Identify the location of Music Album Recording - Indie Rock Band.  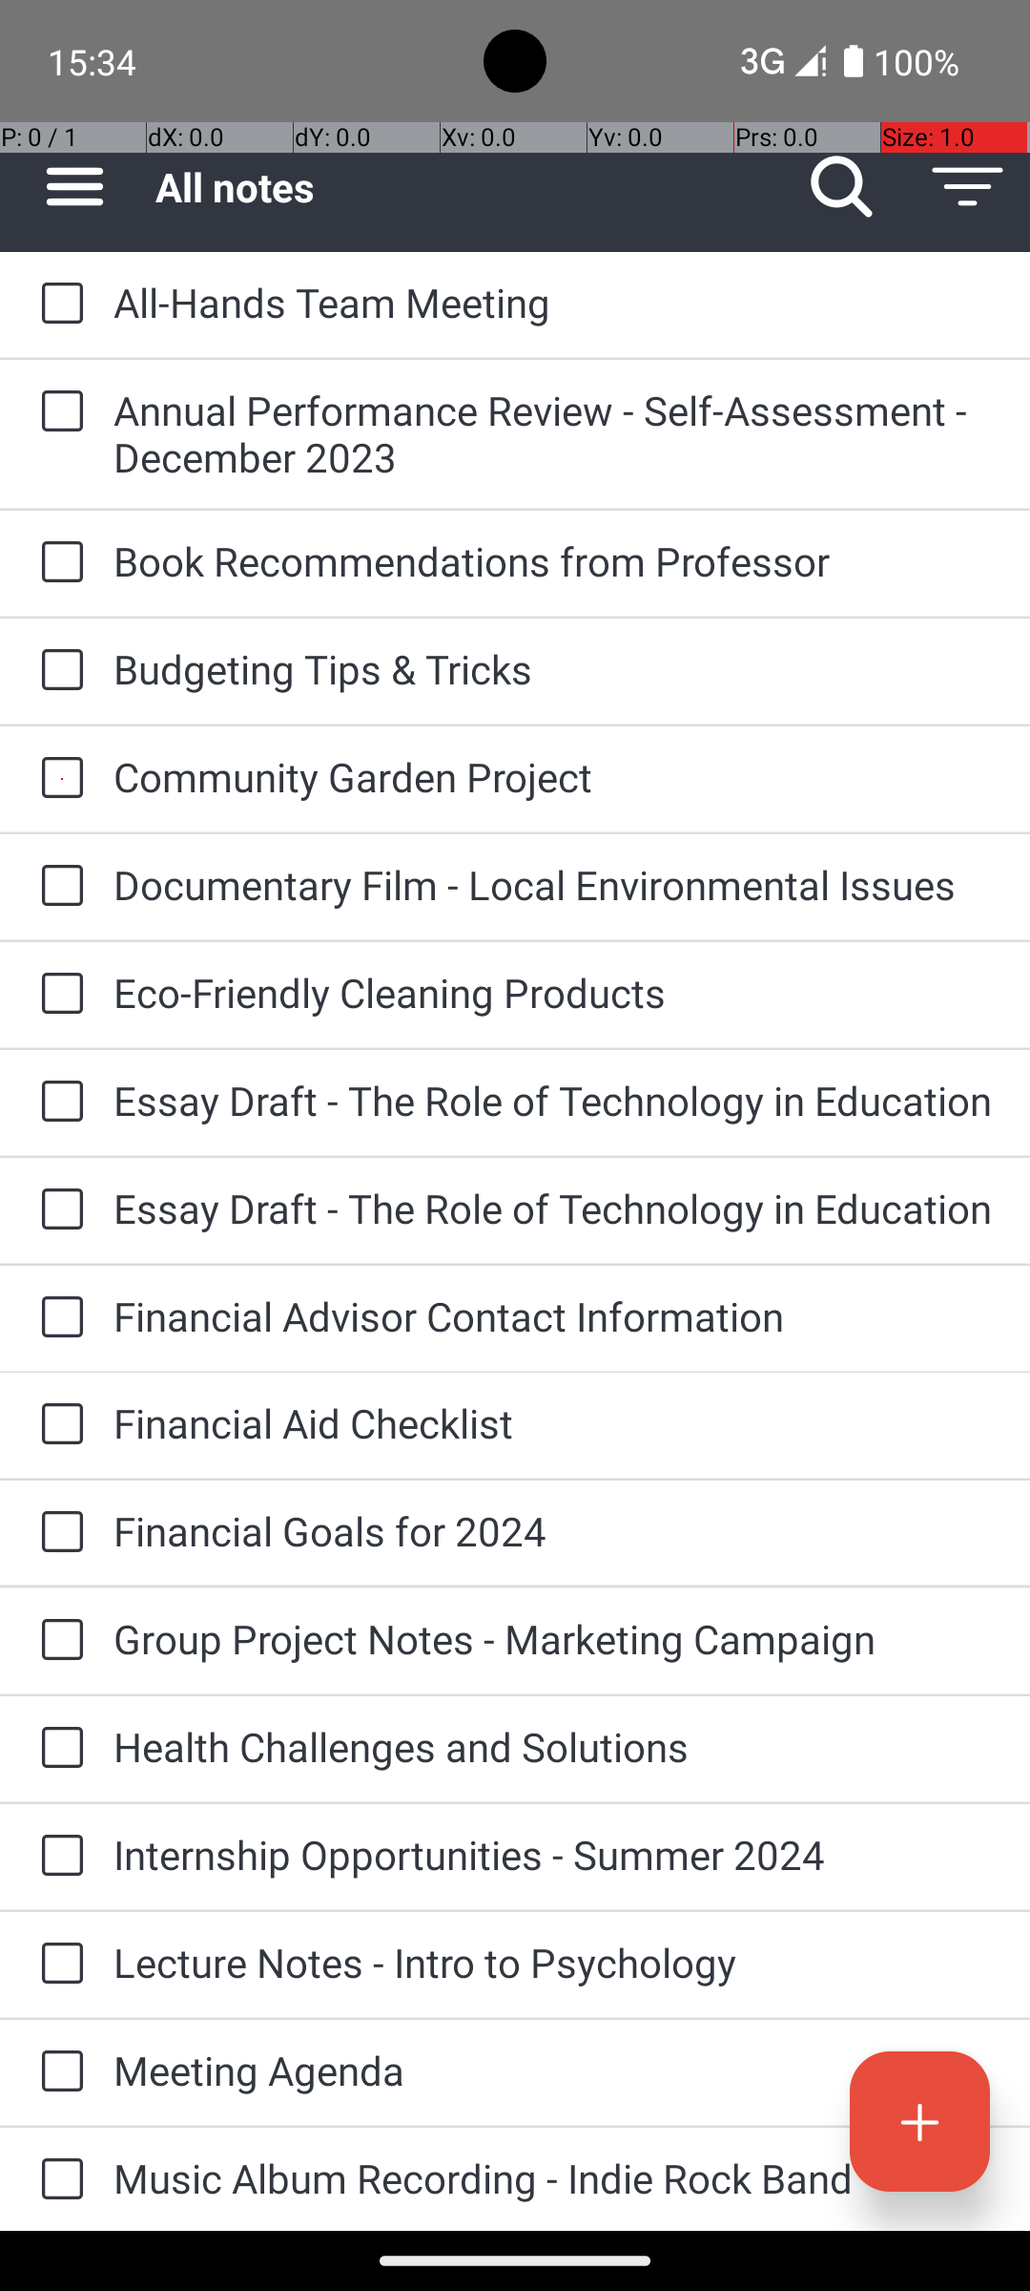
(553, 2178).